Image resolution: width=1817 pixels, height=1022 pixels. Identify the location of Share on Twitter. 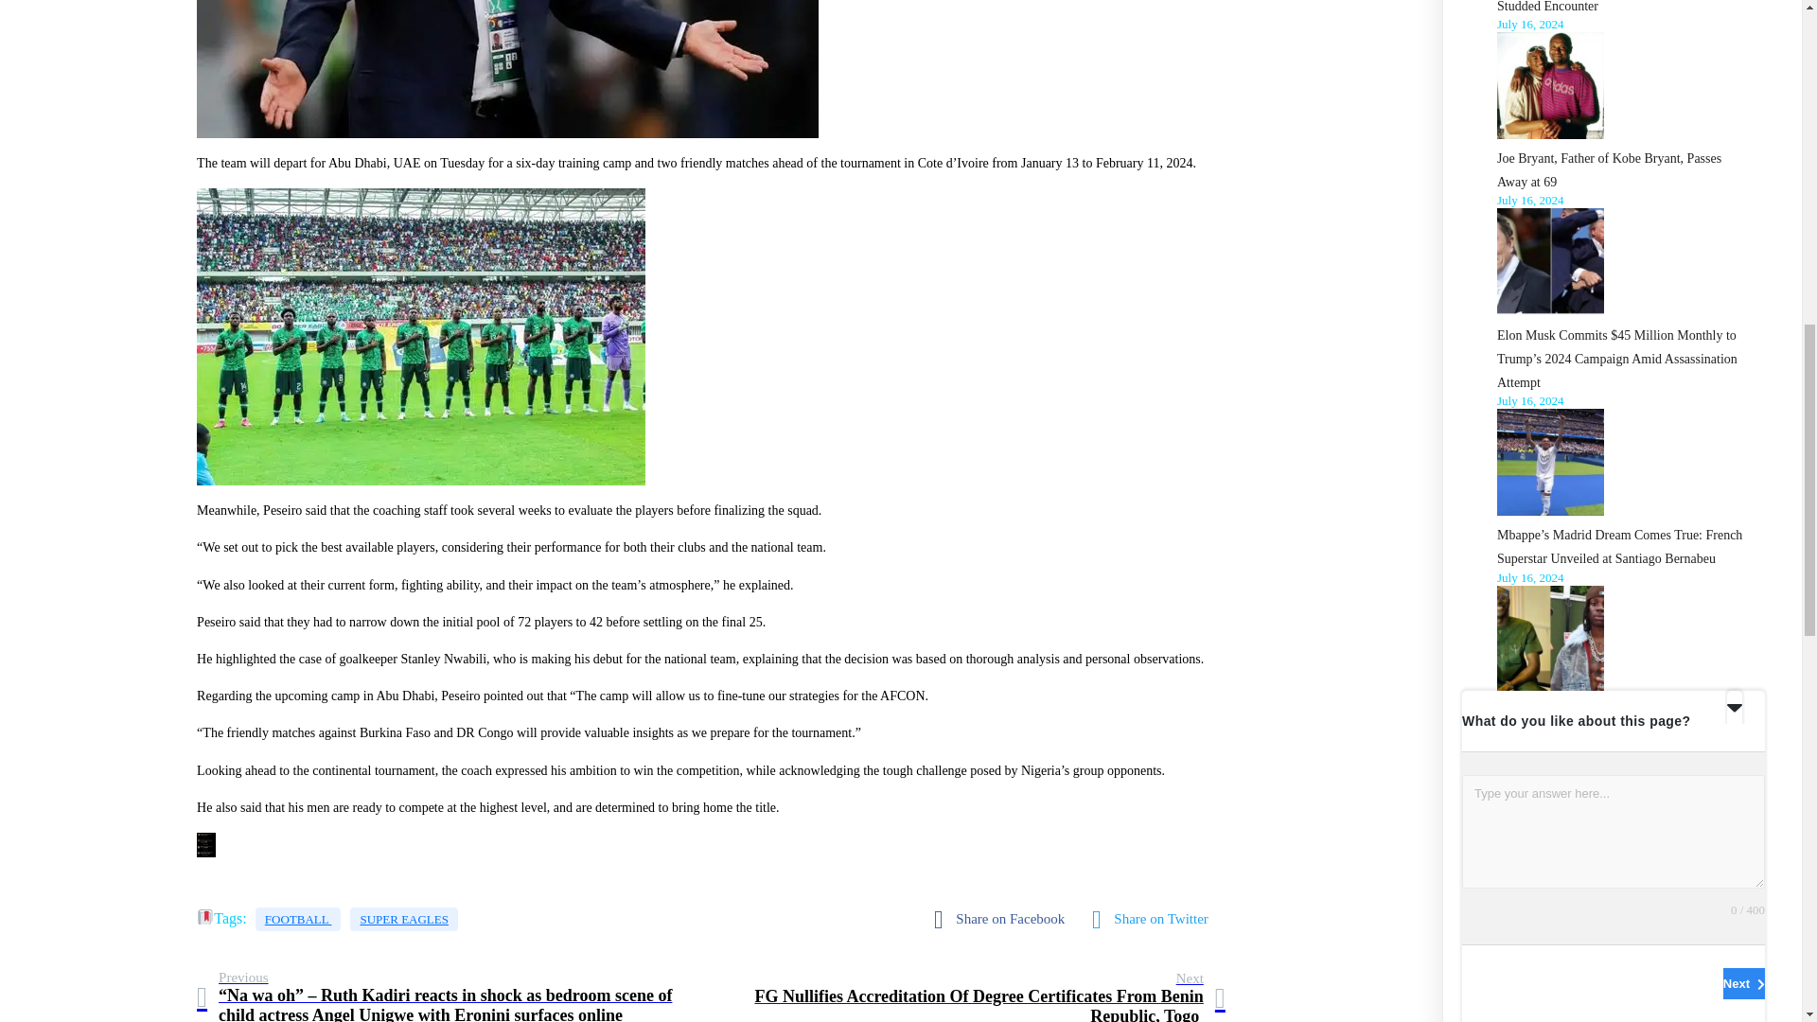
(1155, 920).